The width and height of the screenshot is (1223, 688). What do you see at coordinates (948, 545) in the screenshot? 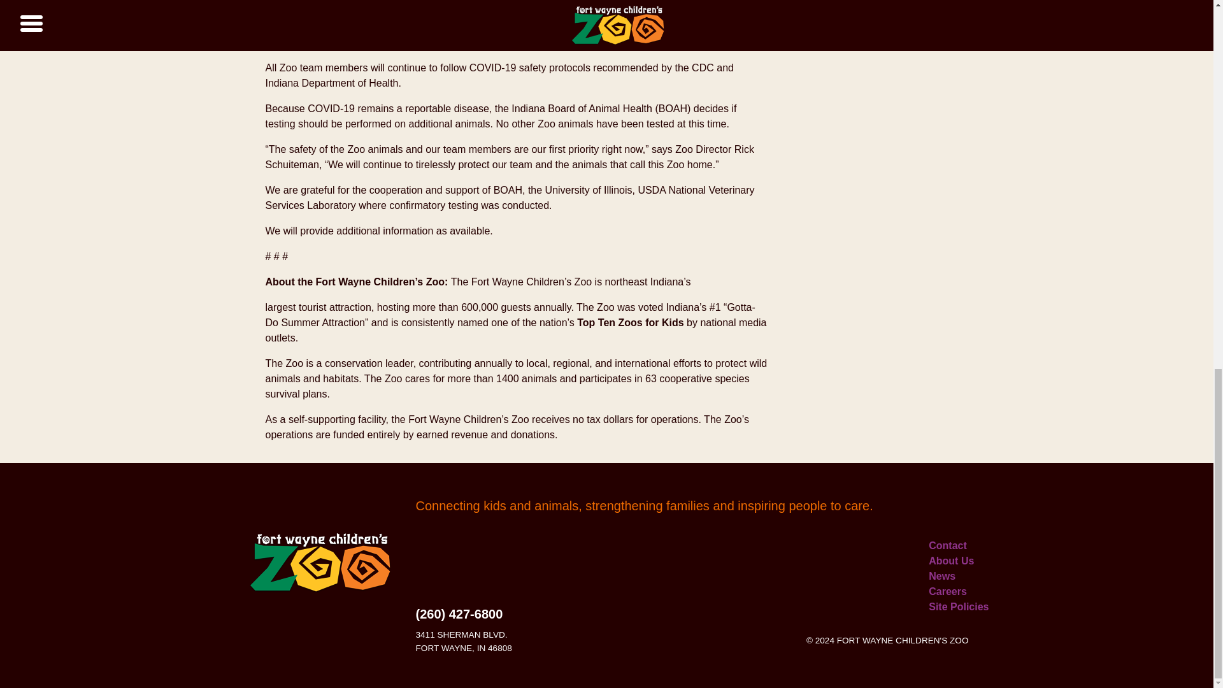
I see `Contact` at bounding box center [948, 545].